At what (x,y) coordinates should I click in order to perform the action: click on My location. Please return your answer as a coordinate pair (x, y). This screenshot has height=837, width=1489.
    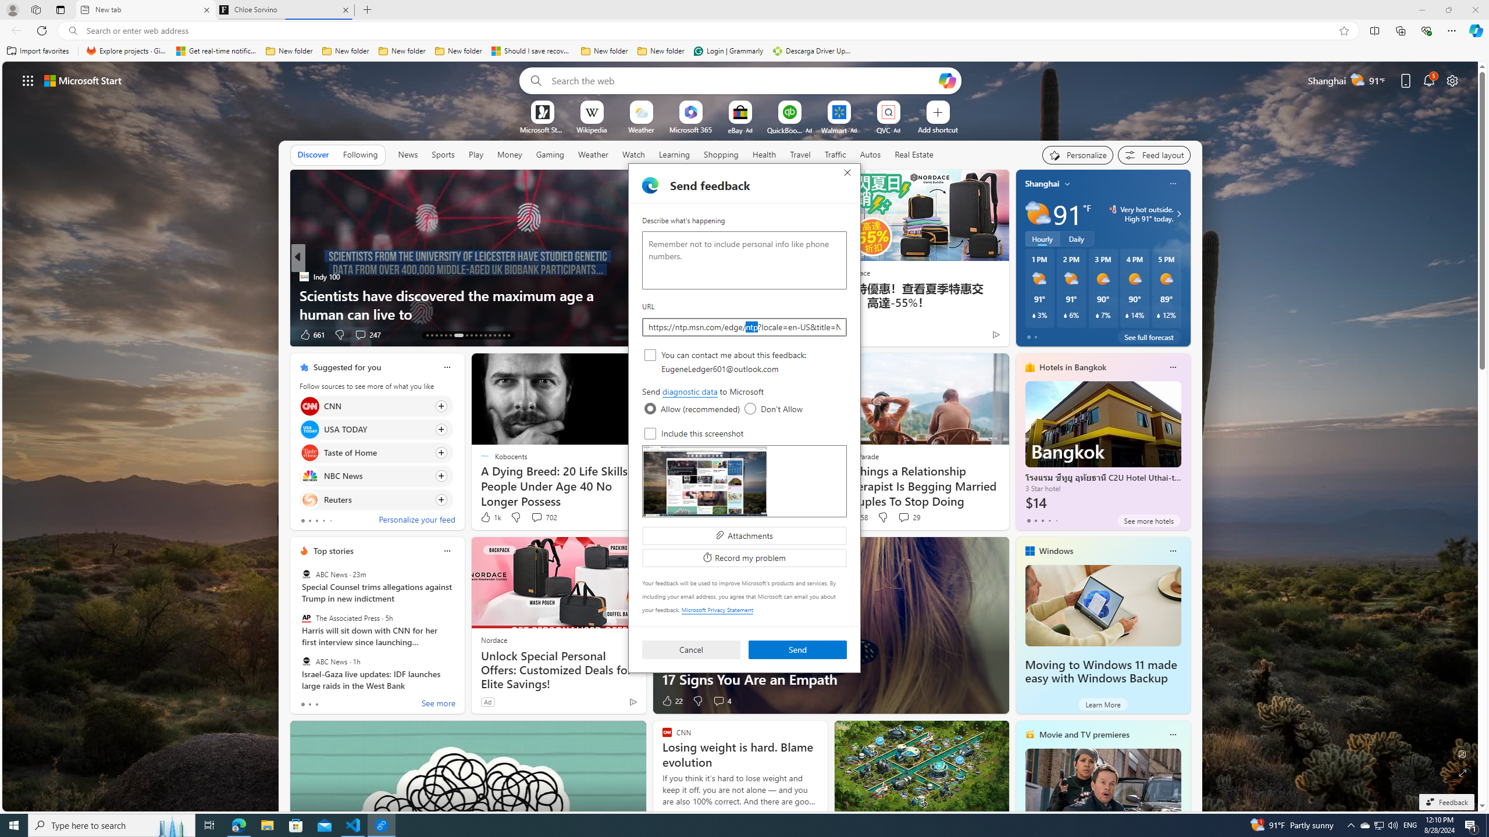
    Looking at the image, I should click on (1067, 184).